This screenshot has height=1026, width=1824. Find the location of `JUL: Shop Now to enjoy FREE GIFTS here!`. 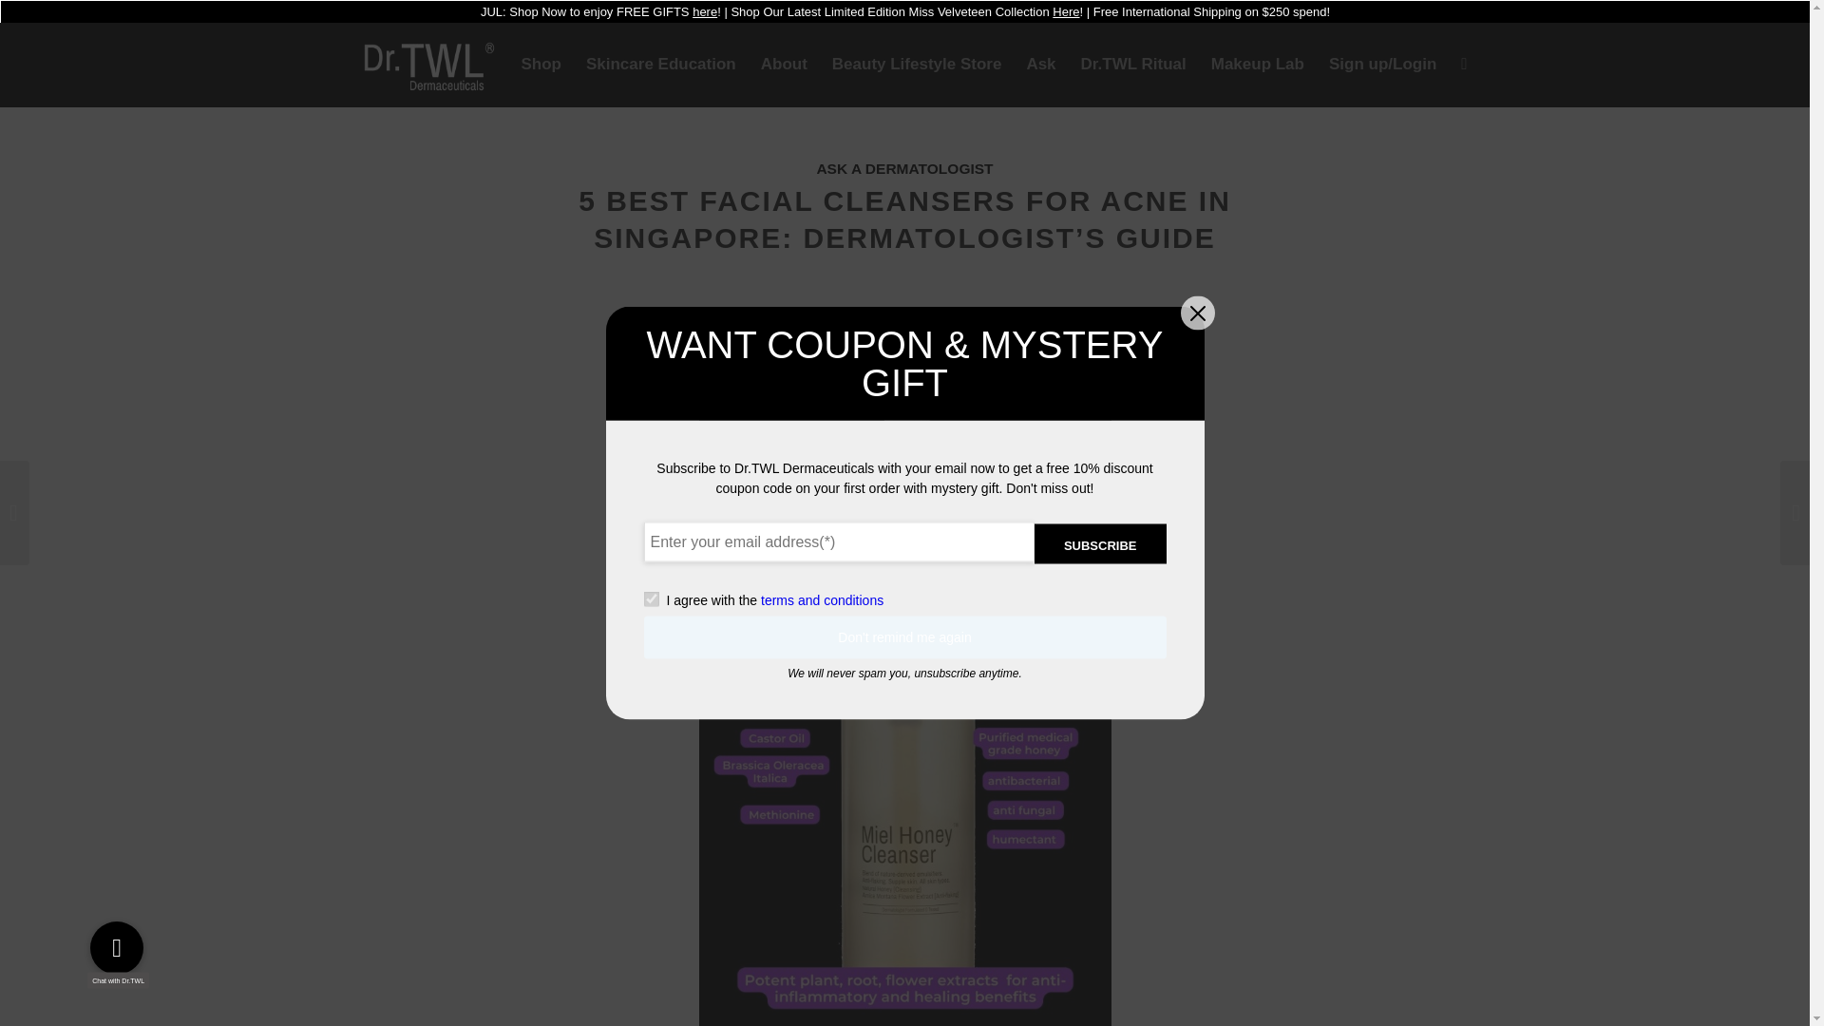

JUL: Shop Now to enjoy FREE GIFTS here! is located at coordinates (600, 11).